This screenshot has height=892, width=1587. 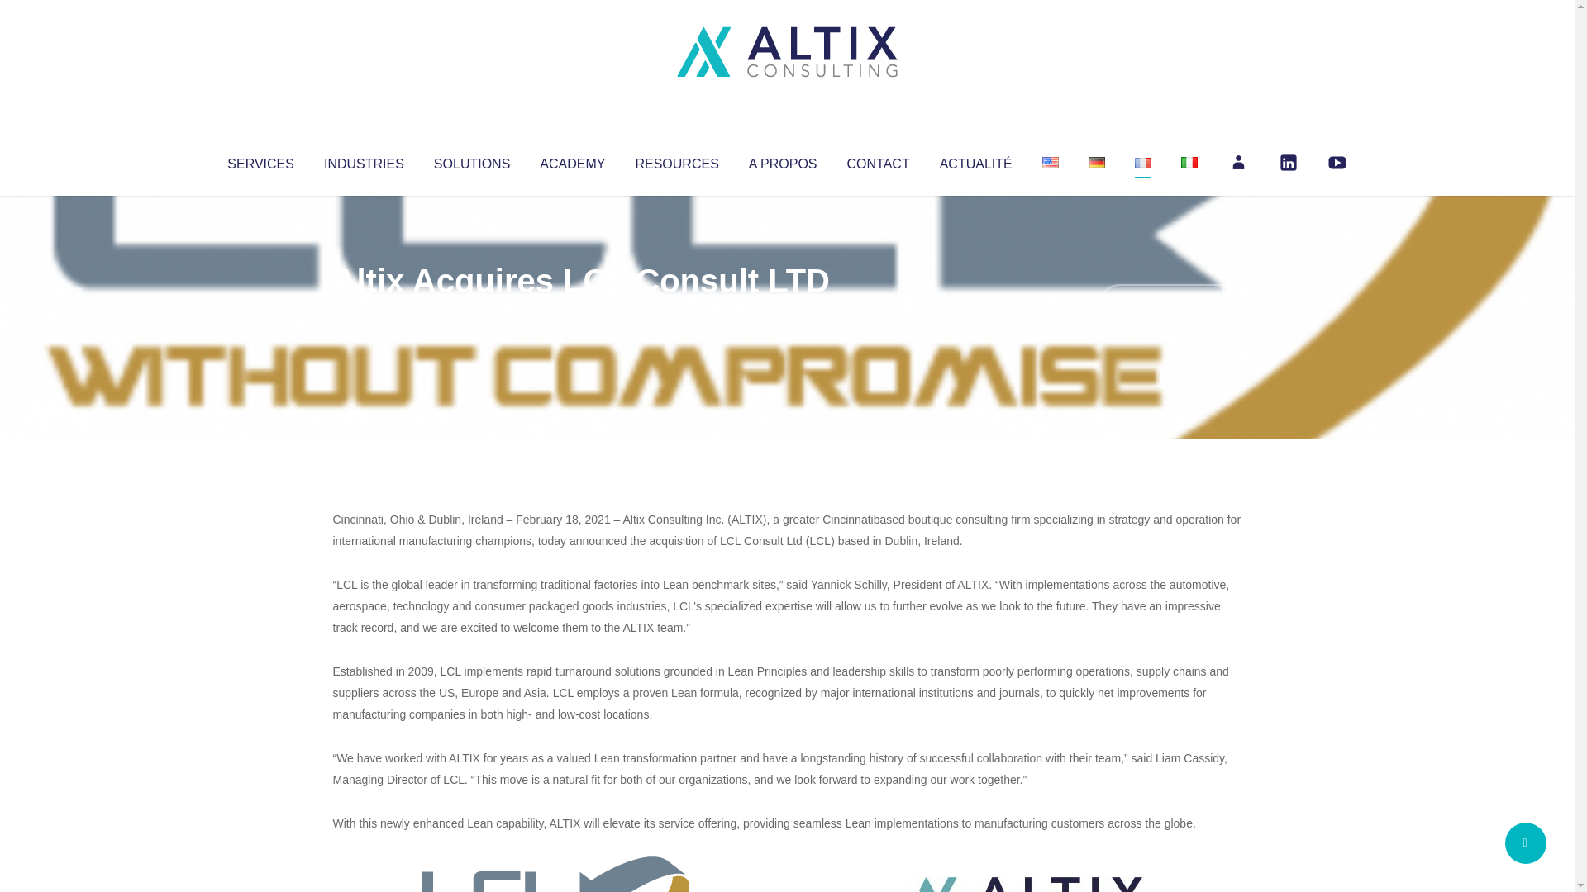 I want to click on INDUSTRIES, so click(x=364, y=160).